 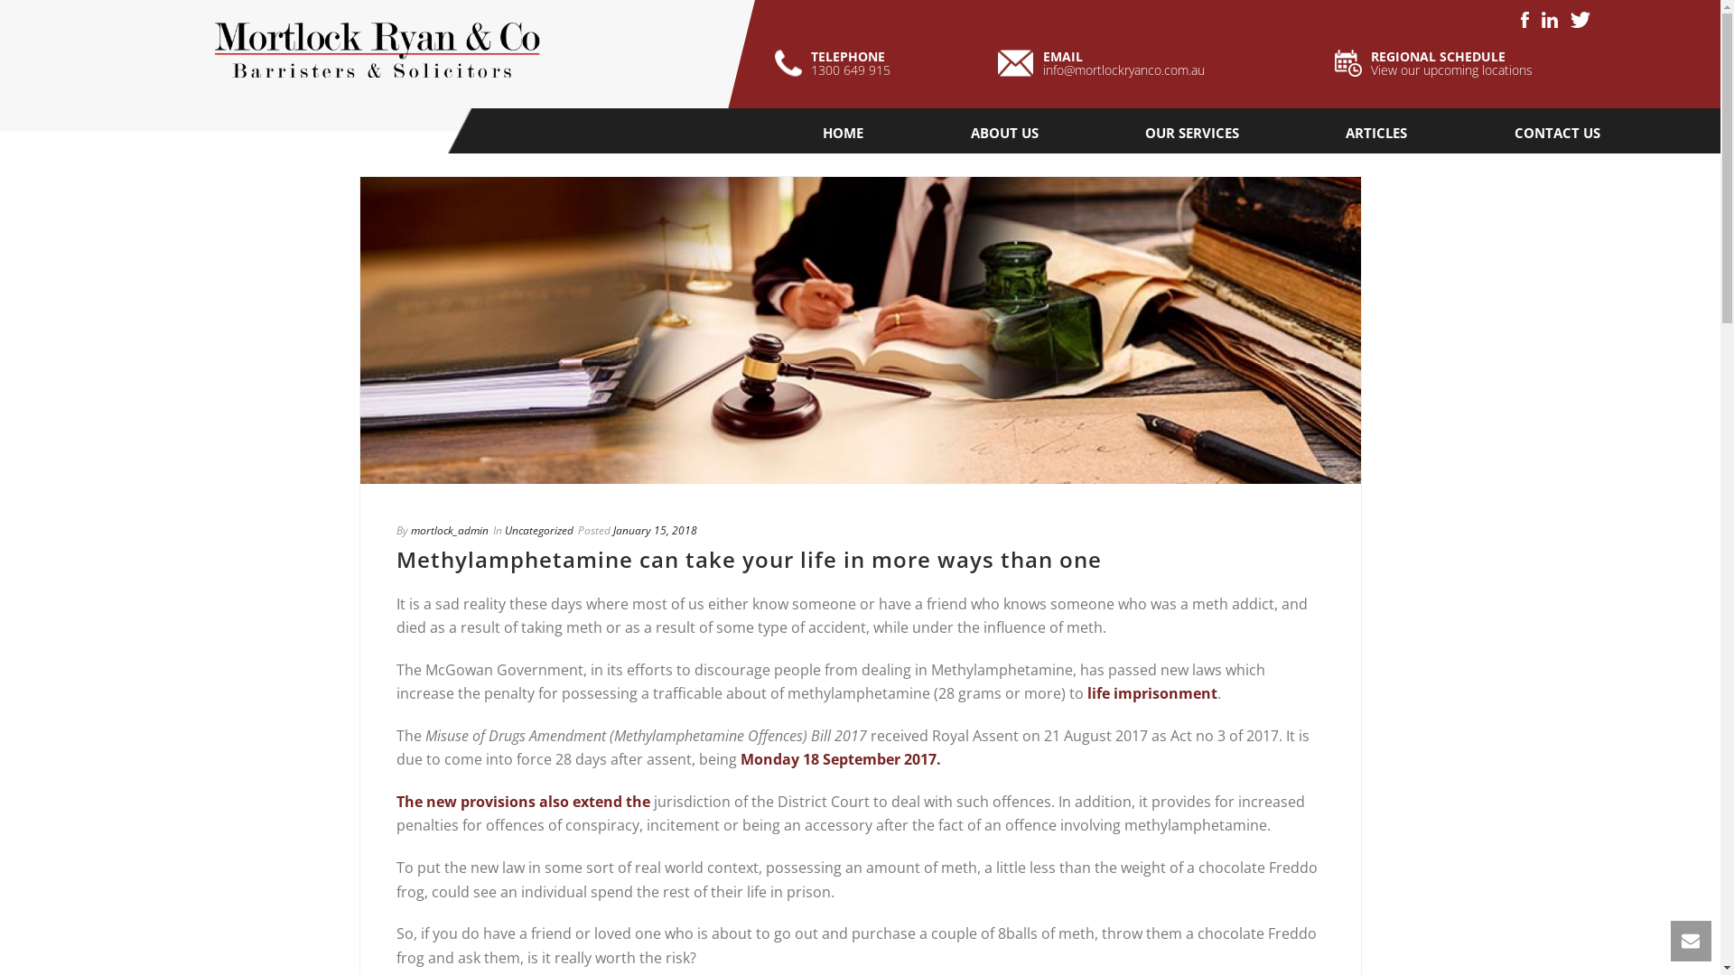 What do you see at coordinates (1550, 20) in the screenshot?
I see `linkedin` at bounding box center [1550, 20].